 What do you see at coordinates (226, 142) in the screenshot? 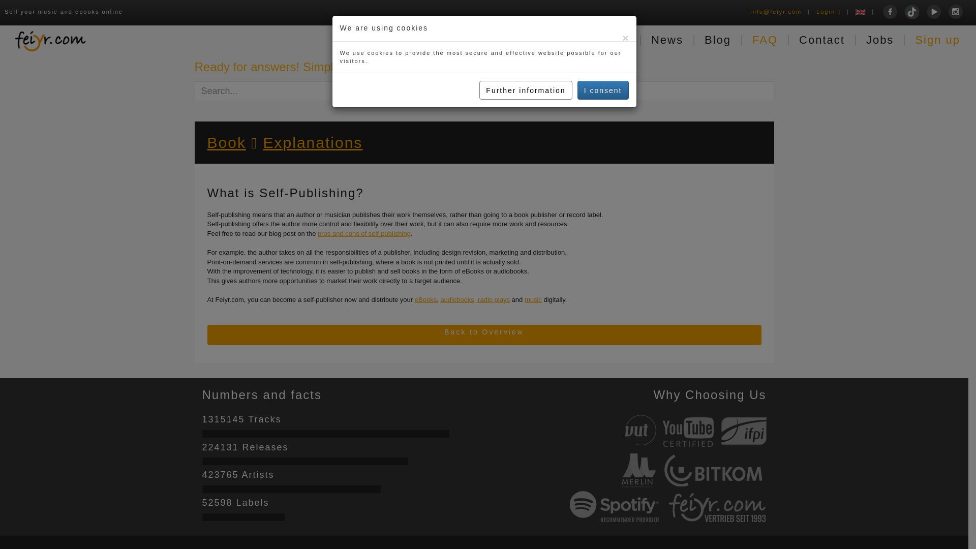
I see `Book` at bounding box center [226, 142].